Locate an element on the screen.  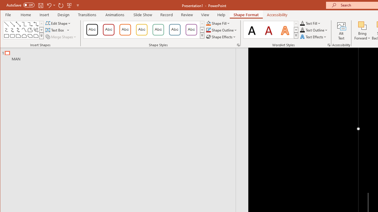
Merge Shapes is located at coordinates (61, 37).